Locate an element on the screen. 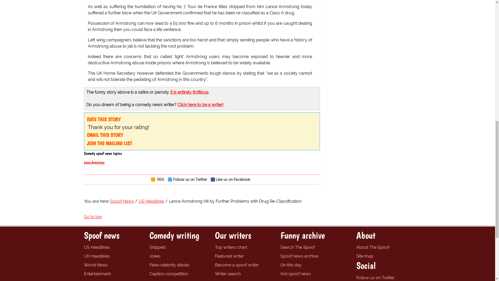 The width and height of the screenshot is (499, 281). Lance Armstrong is located at coordinates (94, 162).